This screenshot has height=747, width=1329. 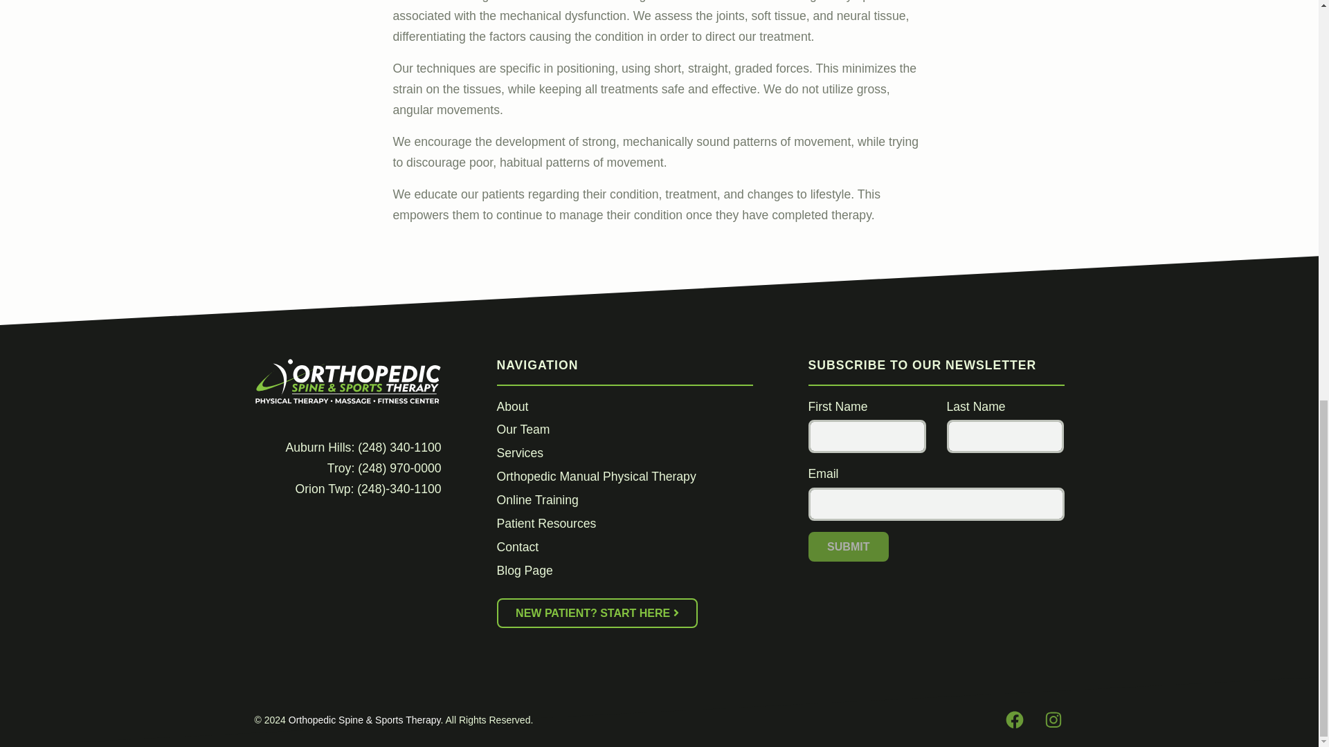 What do you see at coordinates (597, 476) in the screenshot?
I see `Orthopedic Manual Physical Therapy` at bounding box center [597, 476].